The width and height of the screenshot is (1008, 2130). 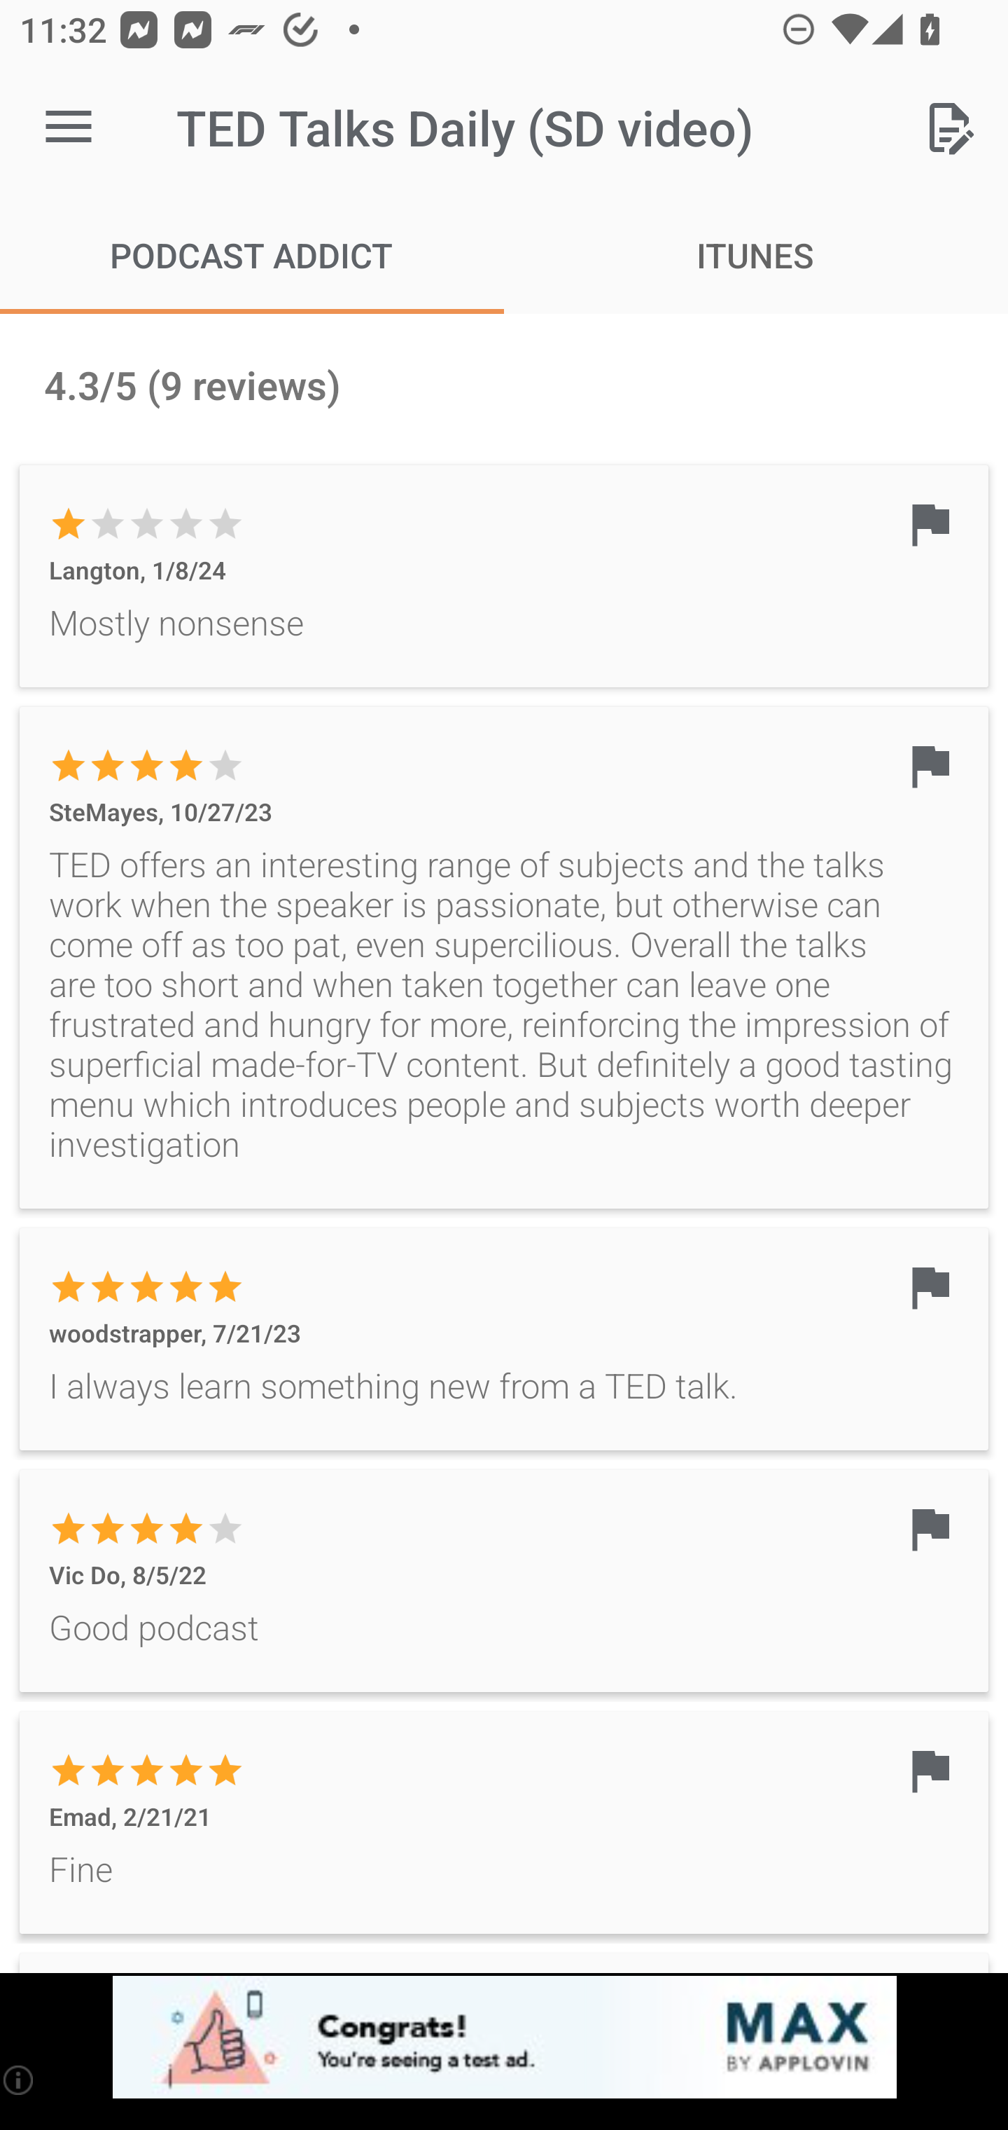 What do you see at coordinates (756, 254) in the screenshot?
I see `iTunes ITUNES` at bounding box center [756, 254].